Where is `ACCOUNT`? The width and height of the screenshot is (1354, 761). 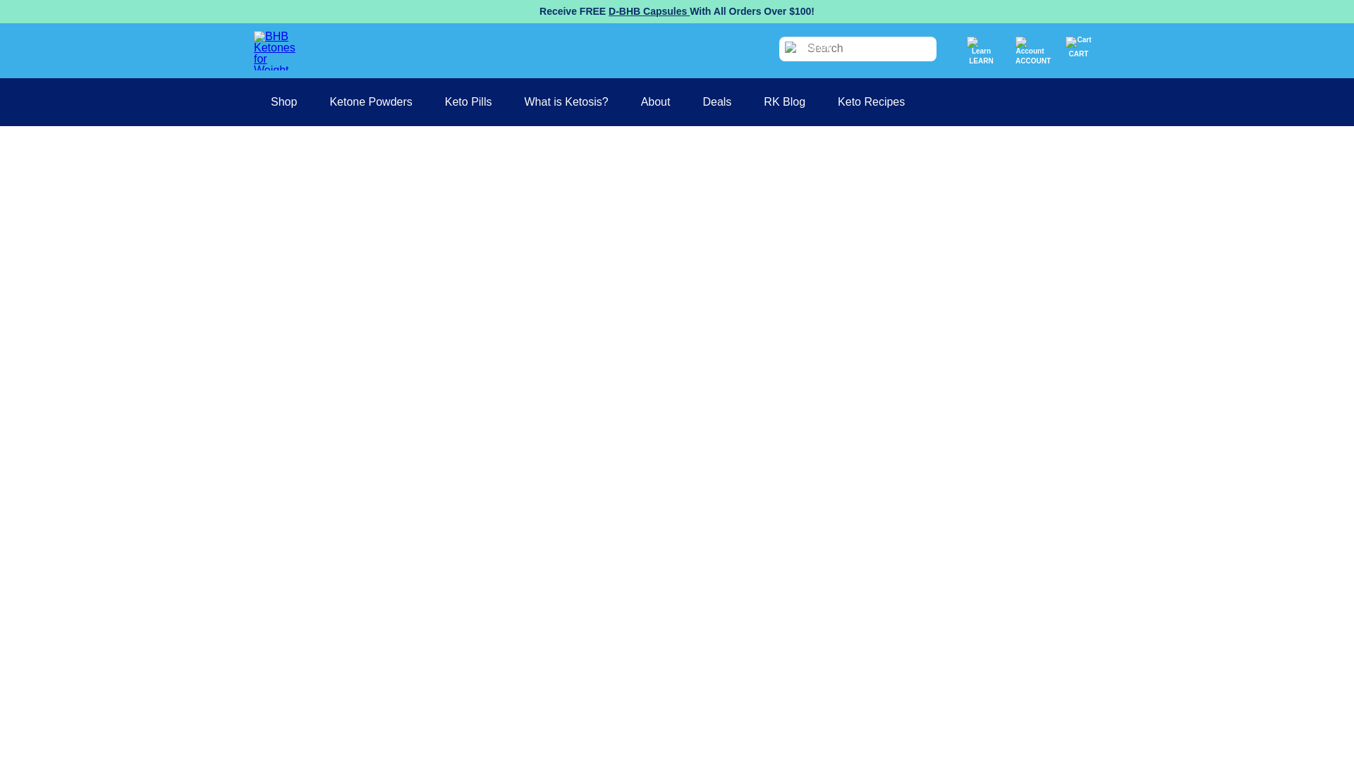 ACCOUNT is located at coordinates (1030, 45).